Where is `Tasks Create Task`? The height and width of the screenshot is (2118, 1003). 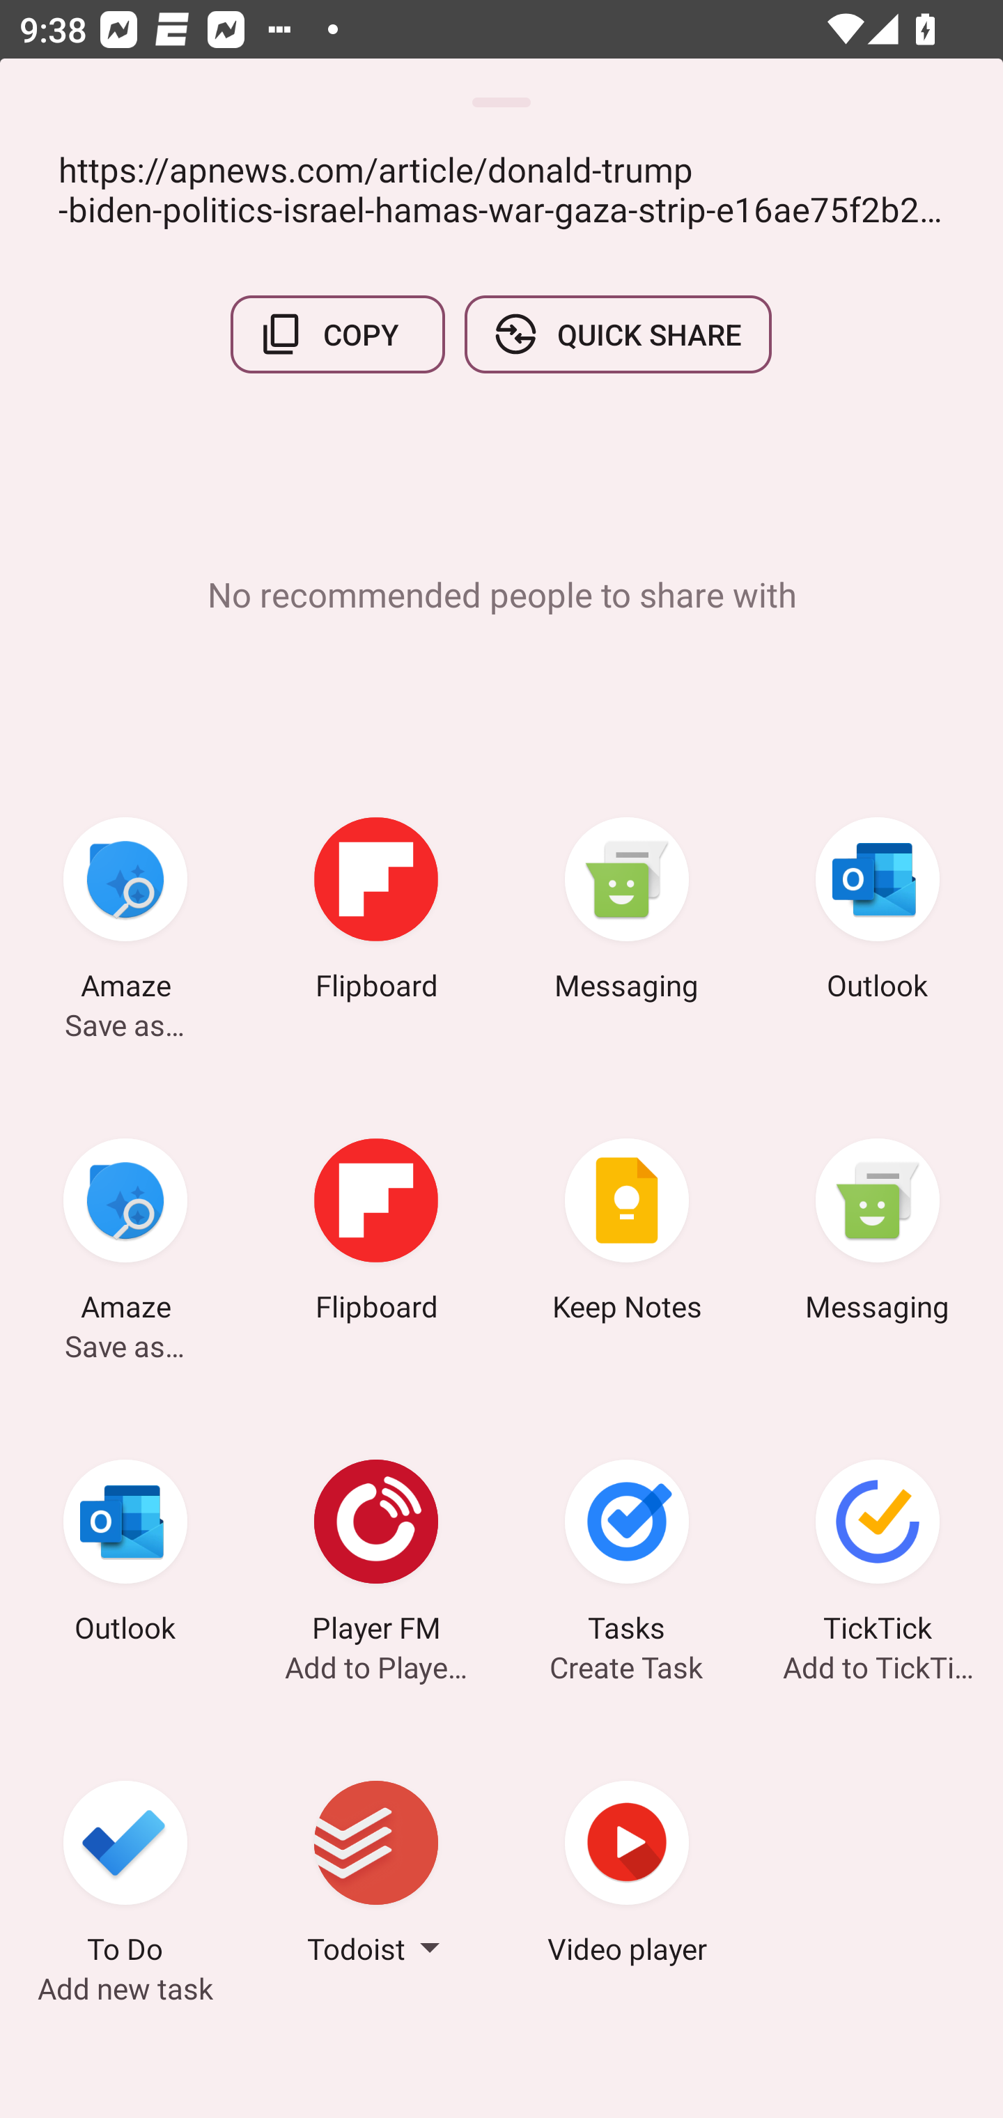
Tasks Create Task is located at coordinates (627, 1555).